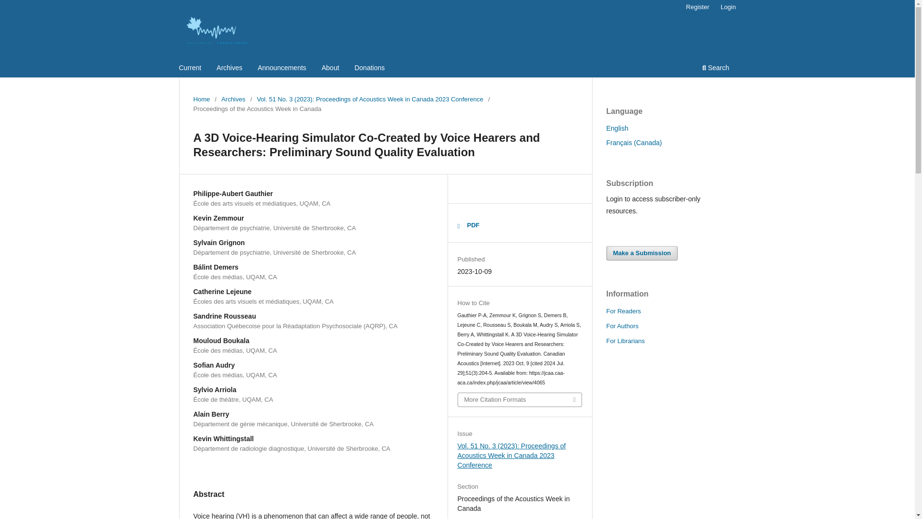 The width and height of the screenshot is (922, 519). I want to click on Current, so click(190, 69).